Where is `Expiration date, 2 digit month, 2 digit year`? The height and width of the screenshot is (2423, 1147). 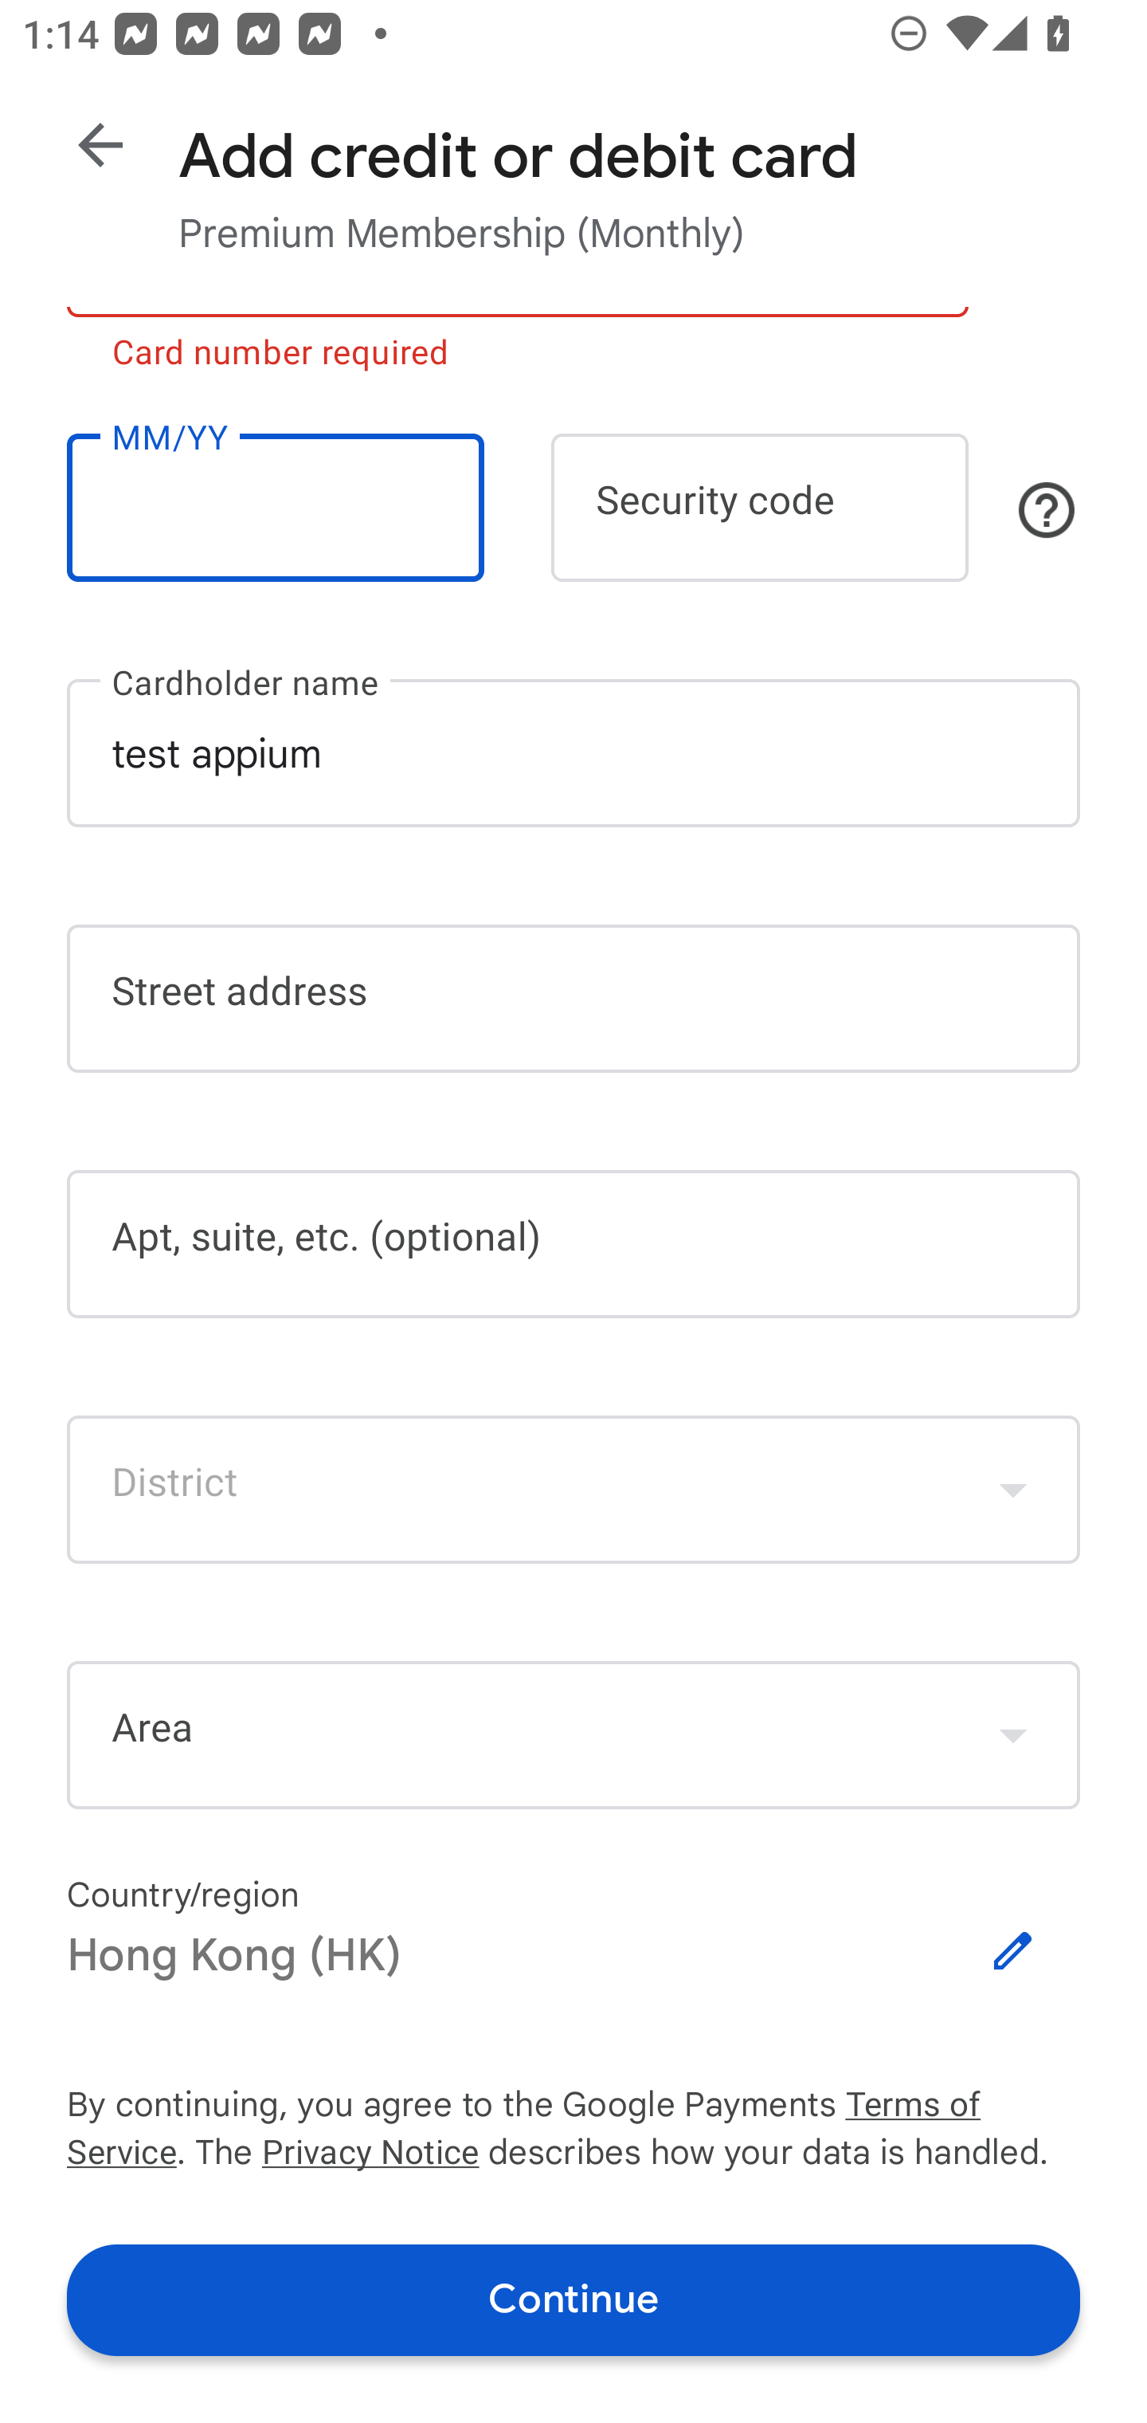
Expiration date, 2 digit month, 2 digit year is located at coordinates (275, 507).